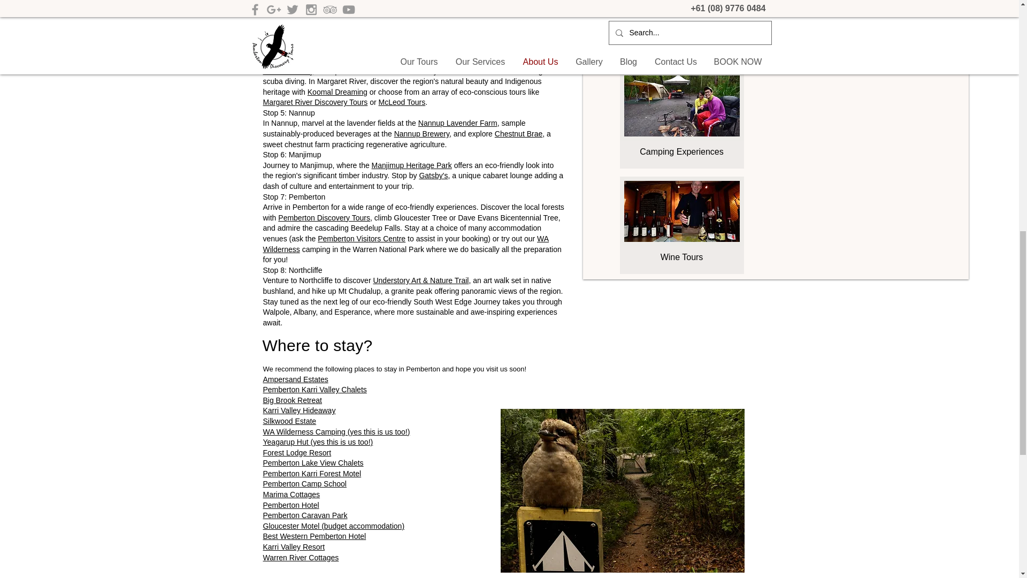 The width and height of the screenshot is (1027, 578). Describe the element at coordinates (288, 71) in the screenshot. I see `Busselton Jetty` at that location.